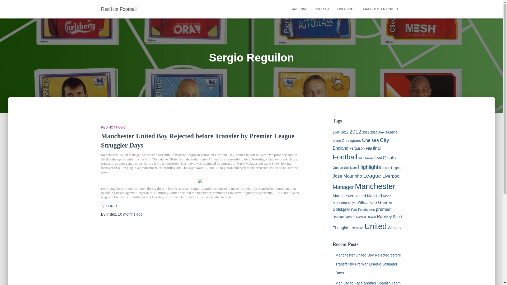 This screenshot has width=507, height=285. What do you see at coordinates (345, 168) in the screenshot?
I see `Gunnar Solskjaer` at bounding box center [345, 168].